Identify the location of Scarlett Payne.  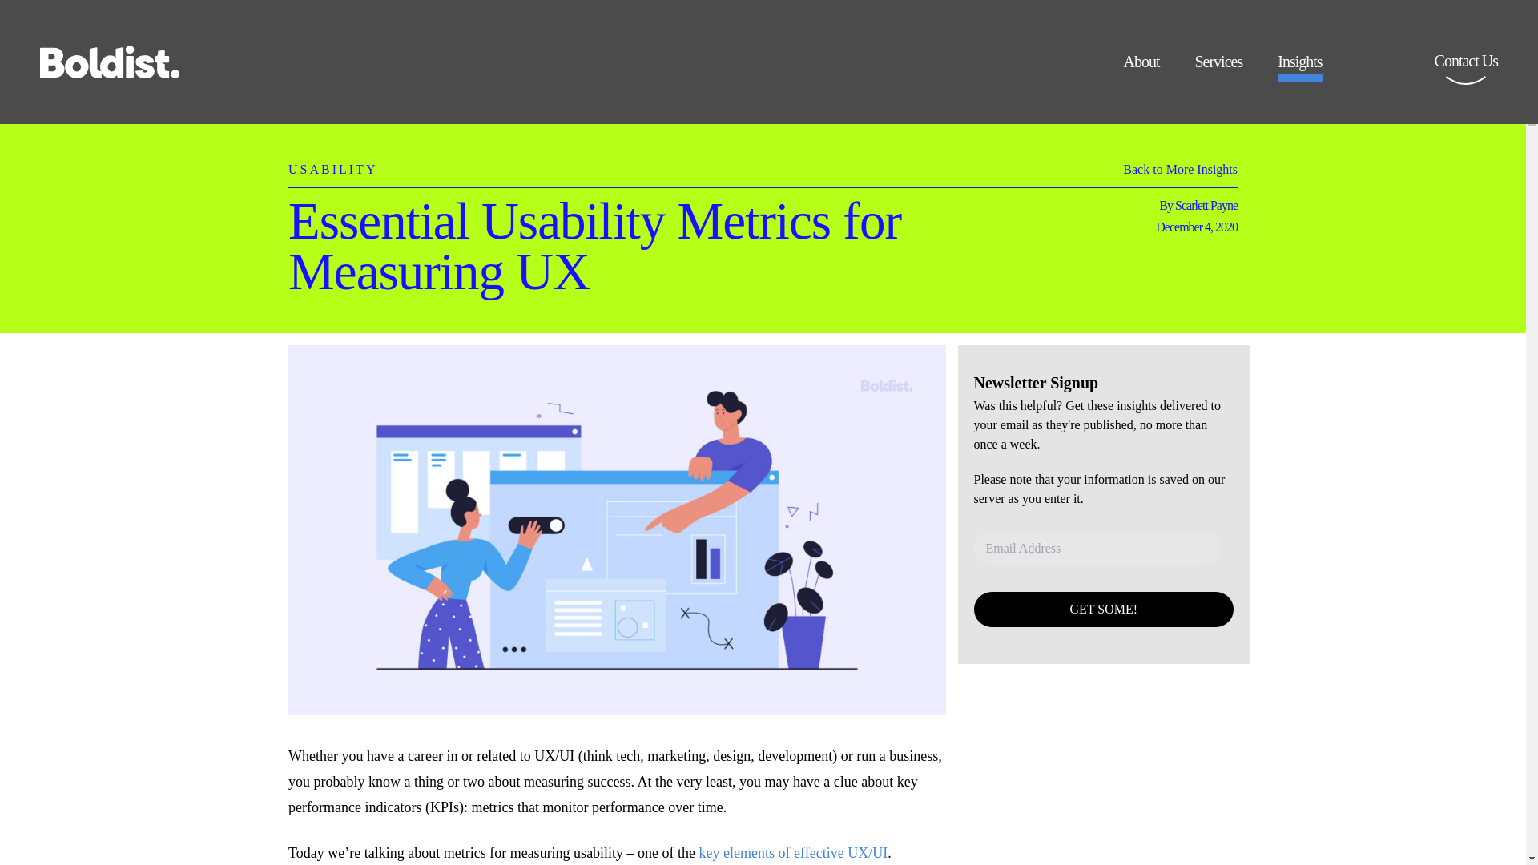
(1206, 205).